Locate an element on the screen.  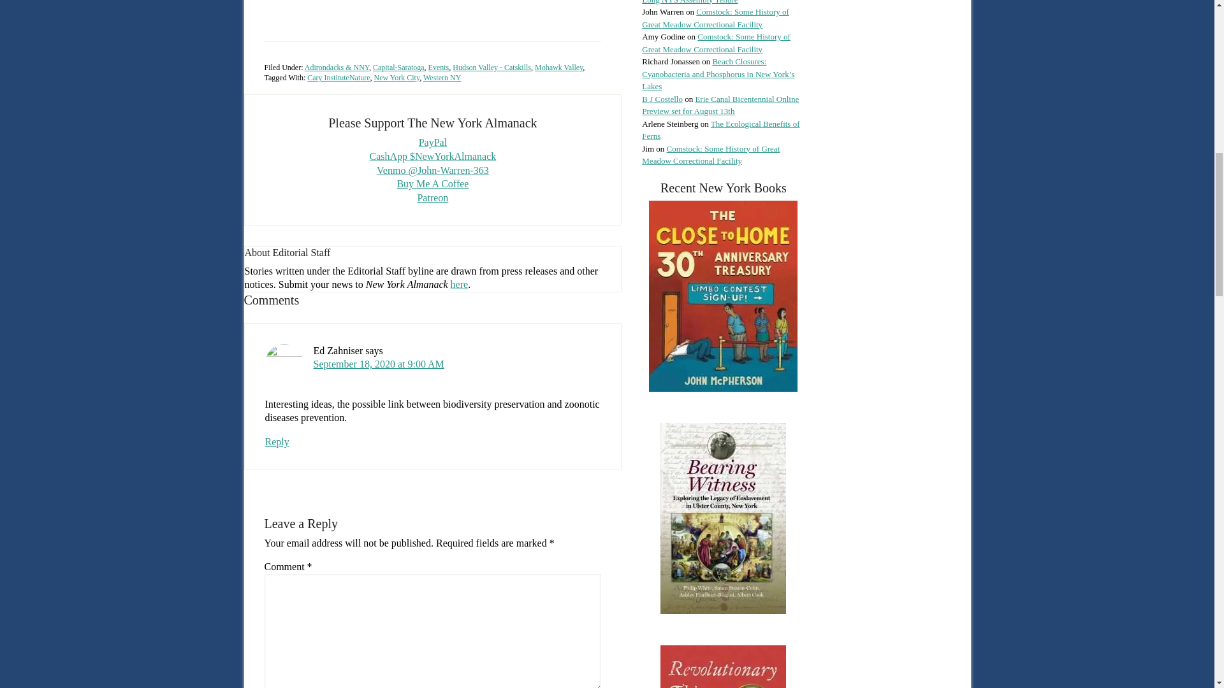
PayPal is located at coordinates (432, 142).